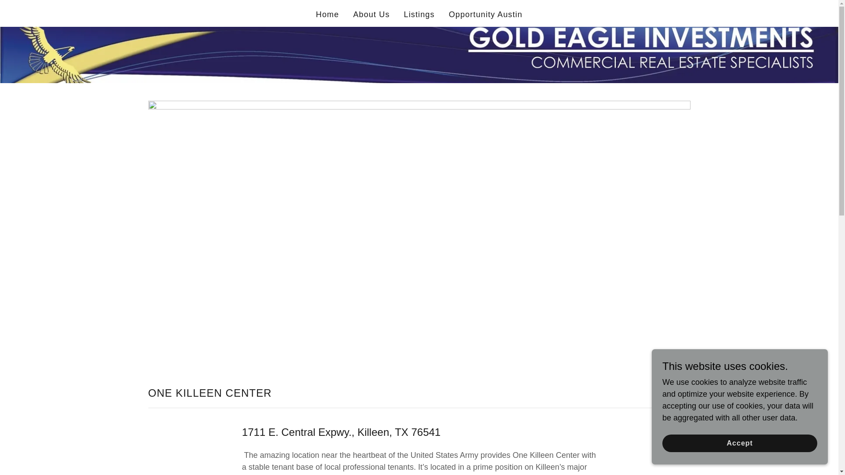  I want to click on Home, so click(327, 14).